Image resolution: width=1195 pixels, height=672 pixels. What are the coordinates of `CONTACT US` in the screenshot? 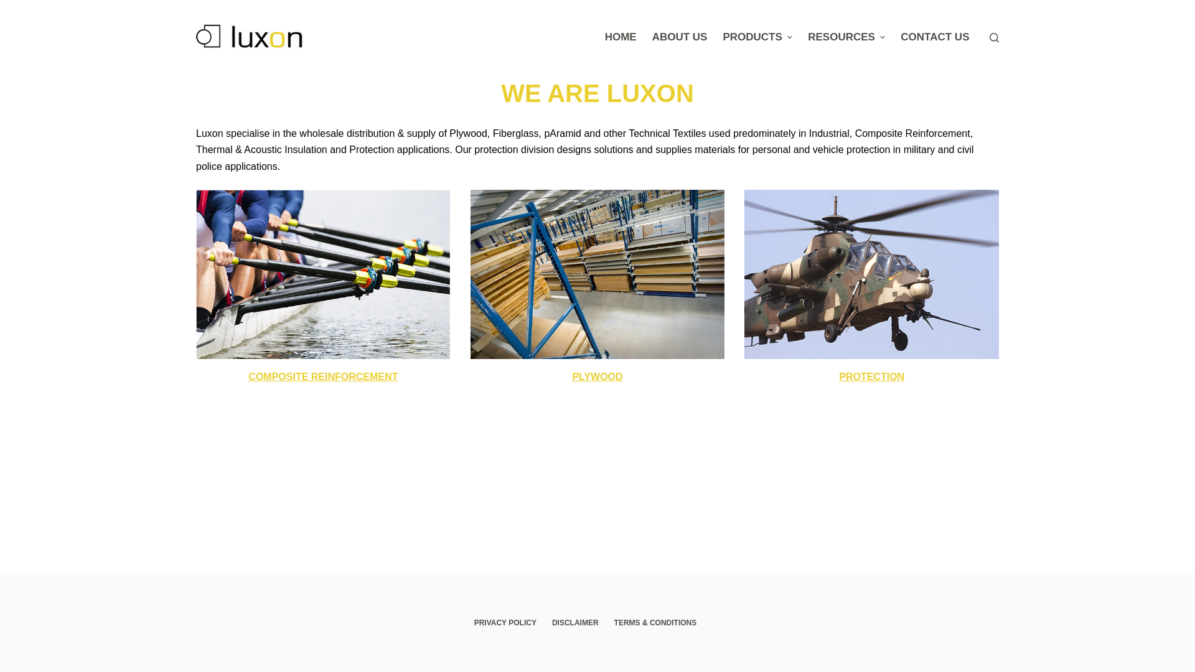 It's located at (935, 37).